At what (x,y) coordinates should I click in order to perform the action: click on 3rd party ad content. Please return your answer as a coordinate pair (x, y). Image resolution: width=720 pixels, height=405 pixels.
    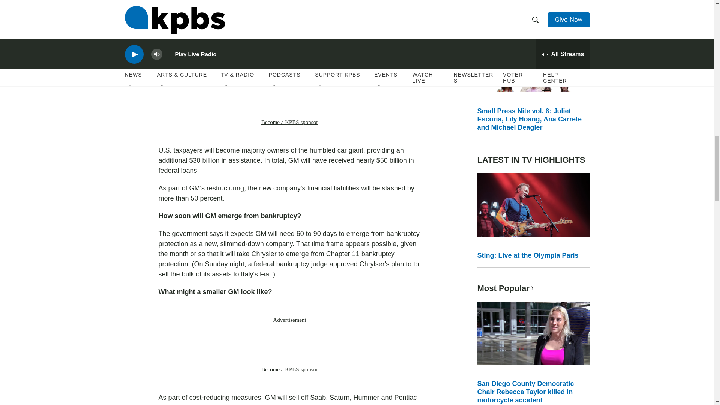
    Looking at the image, I should click on (289, 97).